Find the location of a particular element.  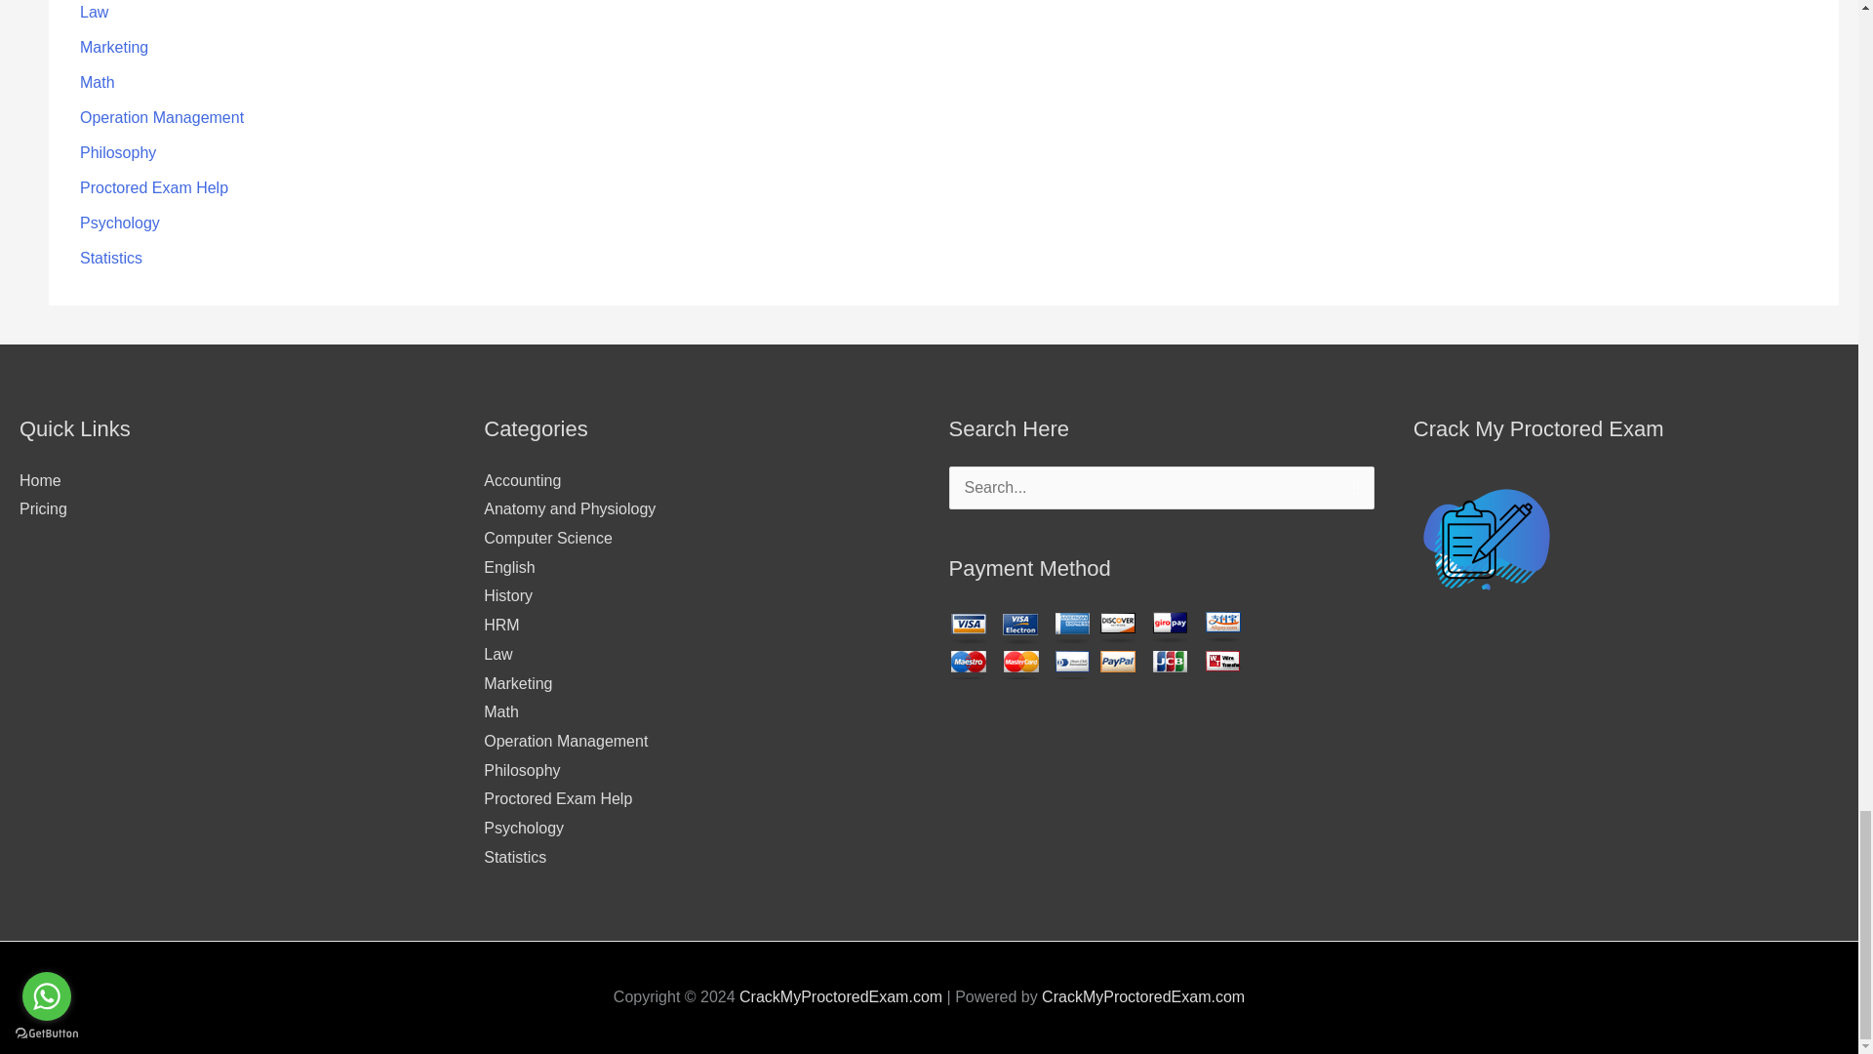

Statistics is located at coordinates (111, 258).